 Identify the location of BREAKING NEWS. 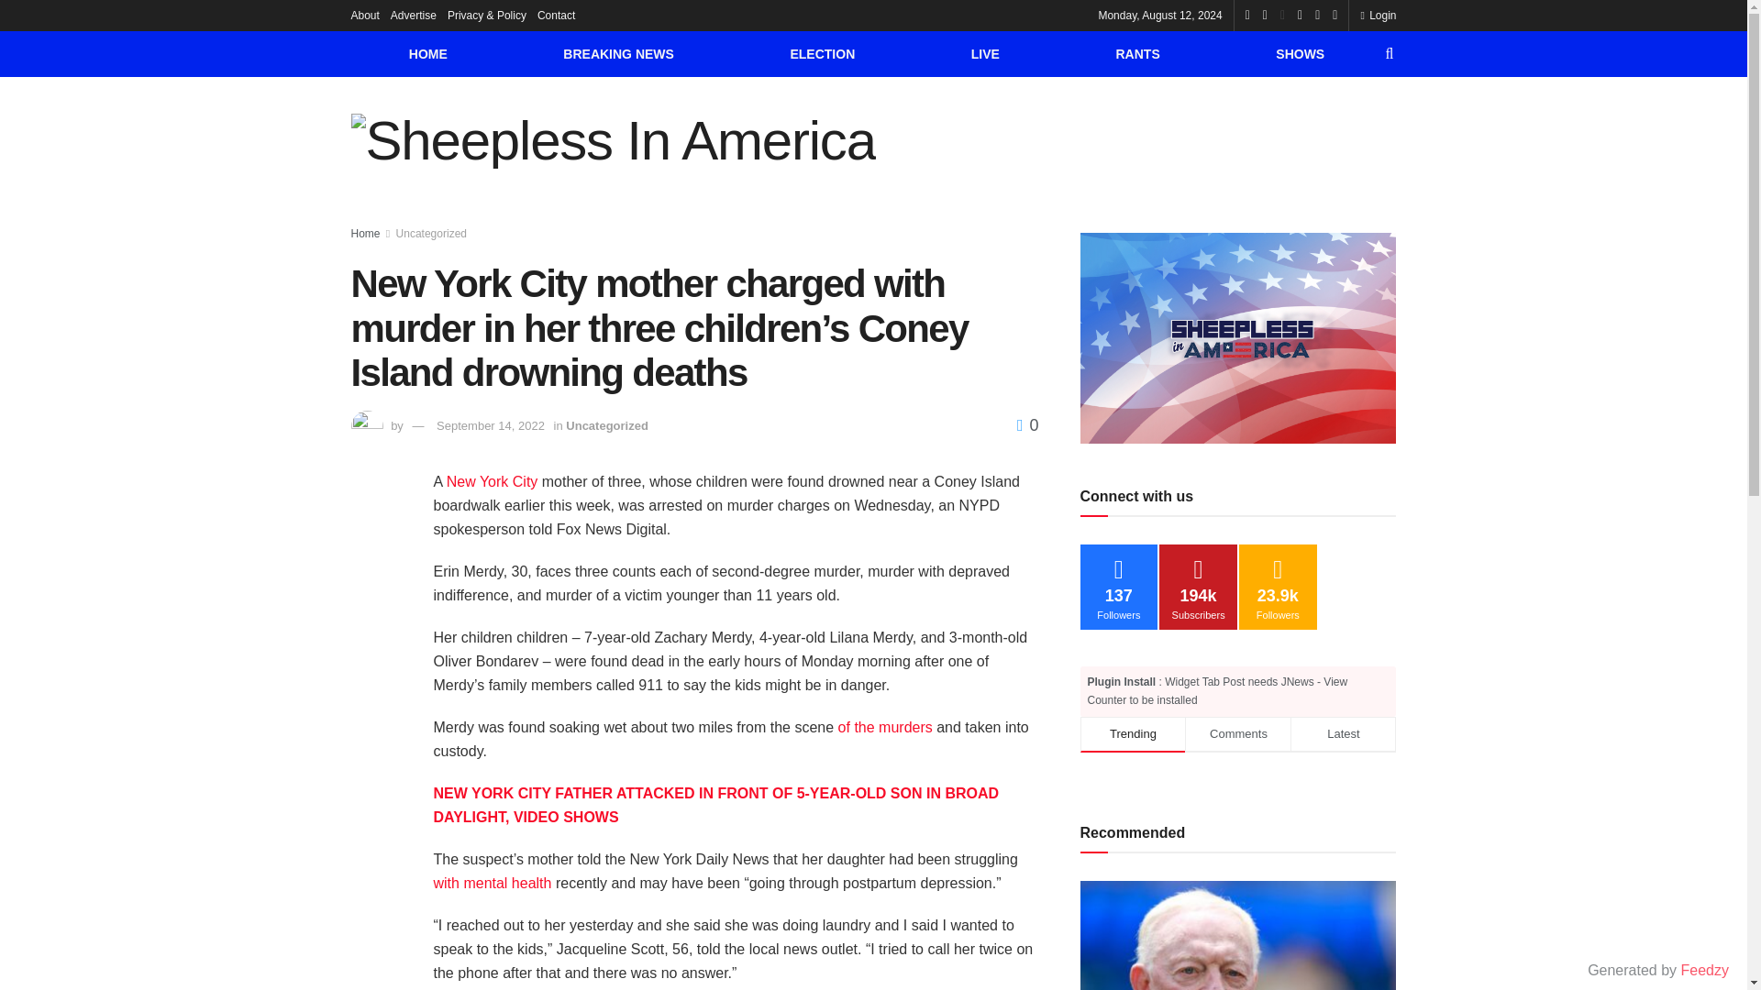
(618, 53).